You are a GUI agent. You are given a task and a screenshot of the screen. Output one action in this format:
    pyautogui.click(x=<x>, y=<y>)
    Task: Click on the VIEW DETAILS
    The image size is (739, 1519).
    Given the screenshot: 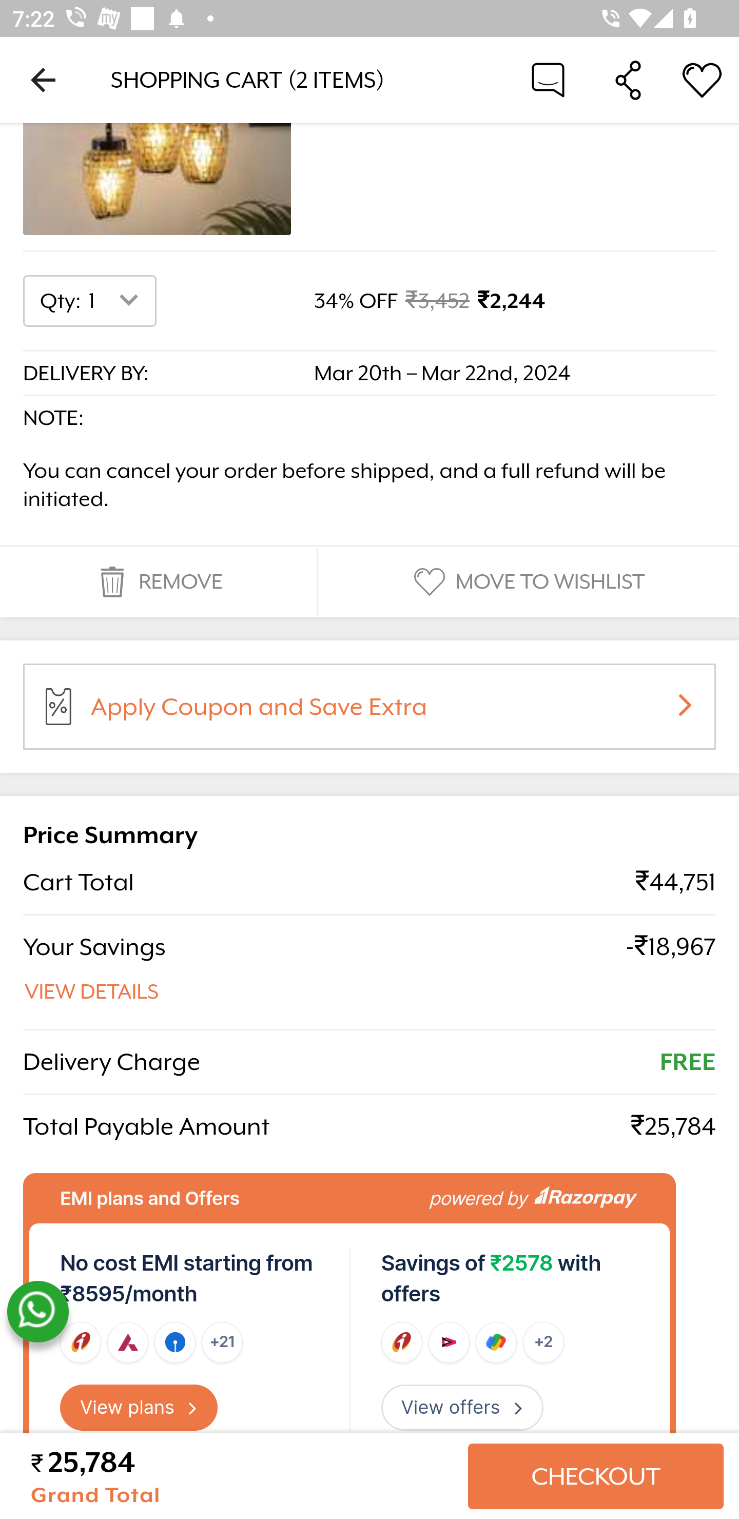 What is the action you would take?
    pyautogui.click(x=92, y=992)
    